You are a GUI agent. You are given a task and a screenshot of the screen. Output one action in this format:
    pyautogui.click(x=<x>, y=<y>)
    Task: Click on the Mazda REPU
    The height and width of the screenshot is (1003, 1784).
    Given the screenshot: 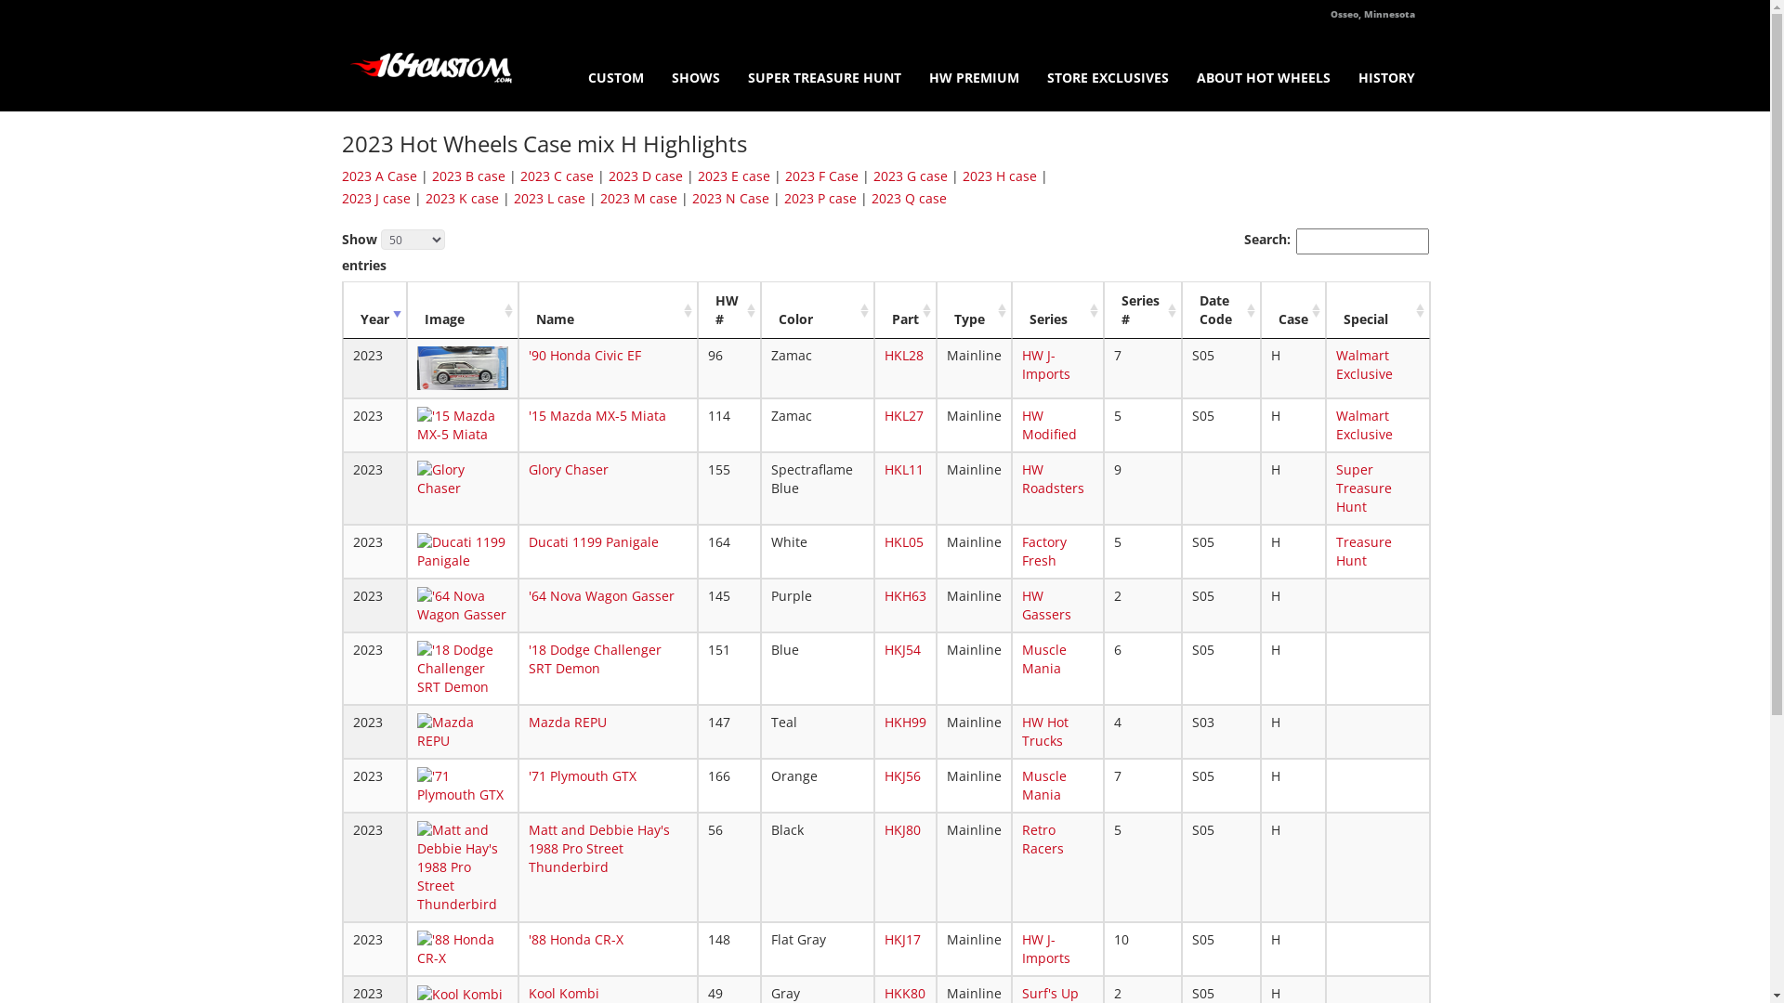 What is the action you would take?
    pyautogui.click(x=568, y=723)
    